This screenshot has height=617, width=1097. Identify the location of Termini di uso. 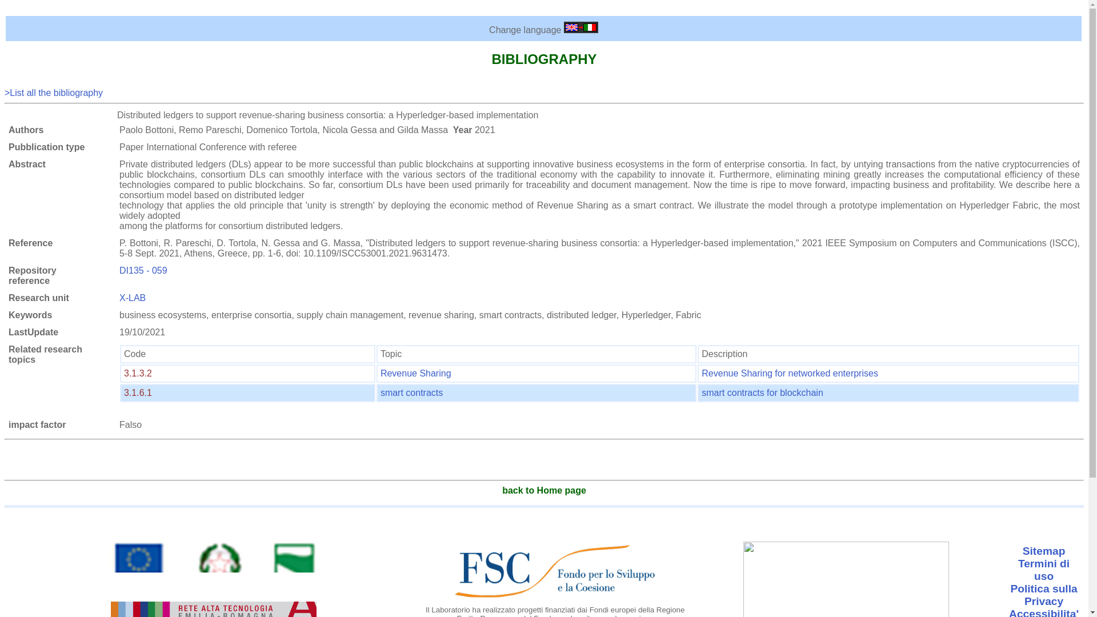
(1043, 570).